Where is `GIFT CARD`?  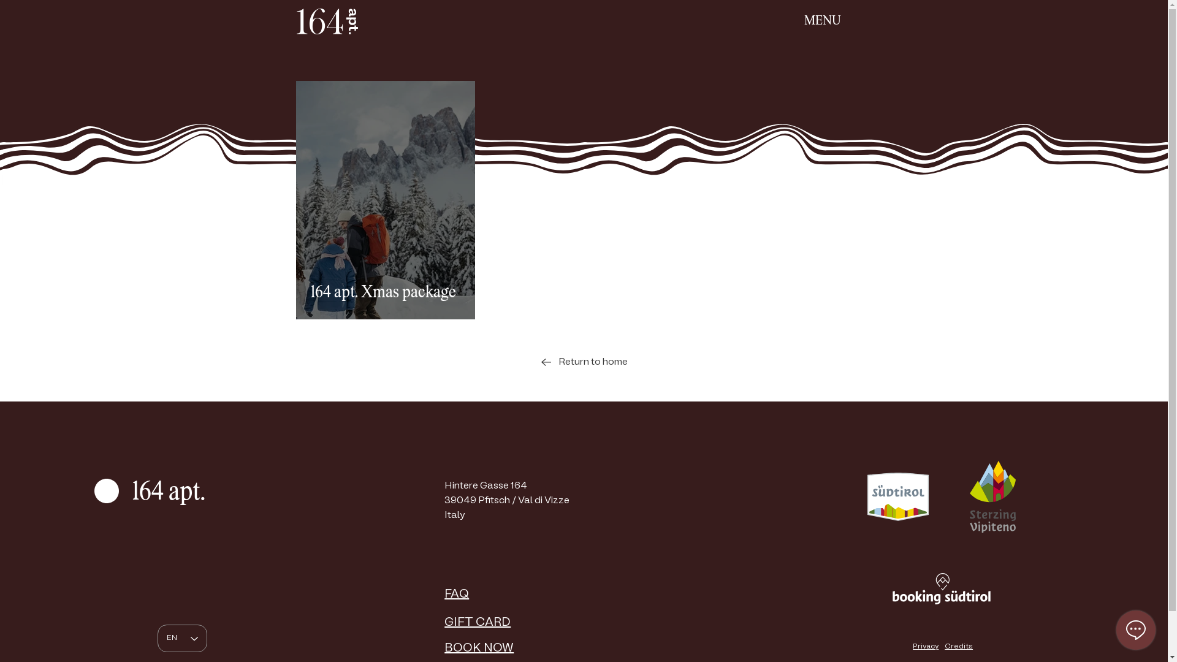 GIFT CARD is located at coordinates (478, 623).